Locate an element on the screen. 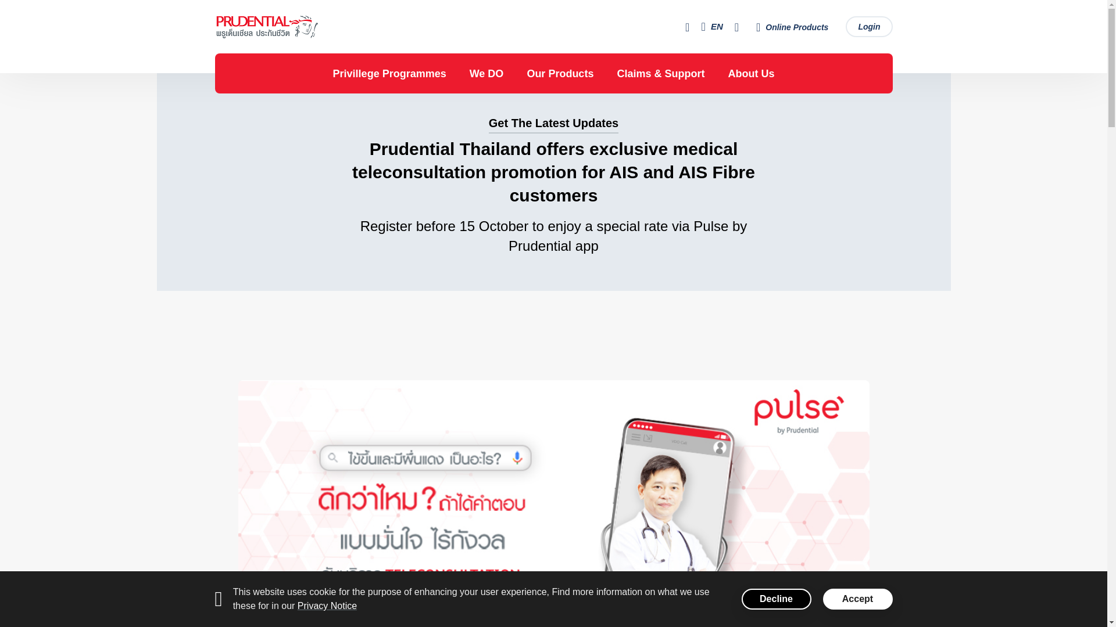 This screenshot has height=627, width=1116. About Us is located at coordinates (751, 73).